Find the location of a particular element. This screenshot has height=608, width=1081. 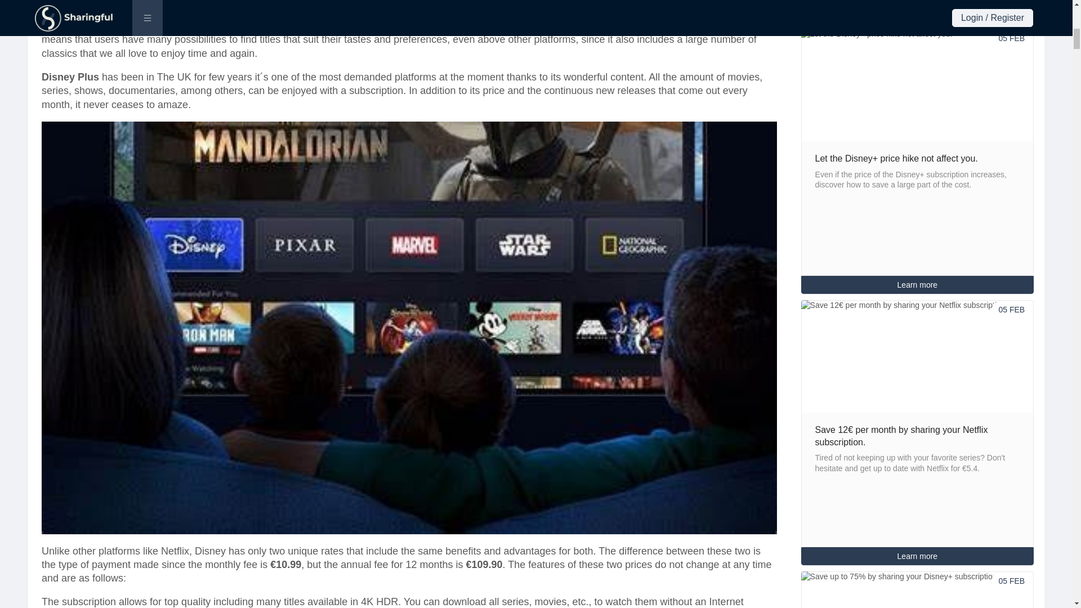

Learn more is located at coordinates (918, 556).